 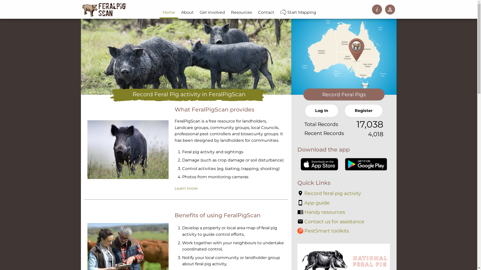 What do you see at coordinates (319, 164) in the screenshot?
I see `Download the FeralScan App on the App Store` at bounding box center [319, 164].